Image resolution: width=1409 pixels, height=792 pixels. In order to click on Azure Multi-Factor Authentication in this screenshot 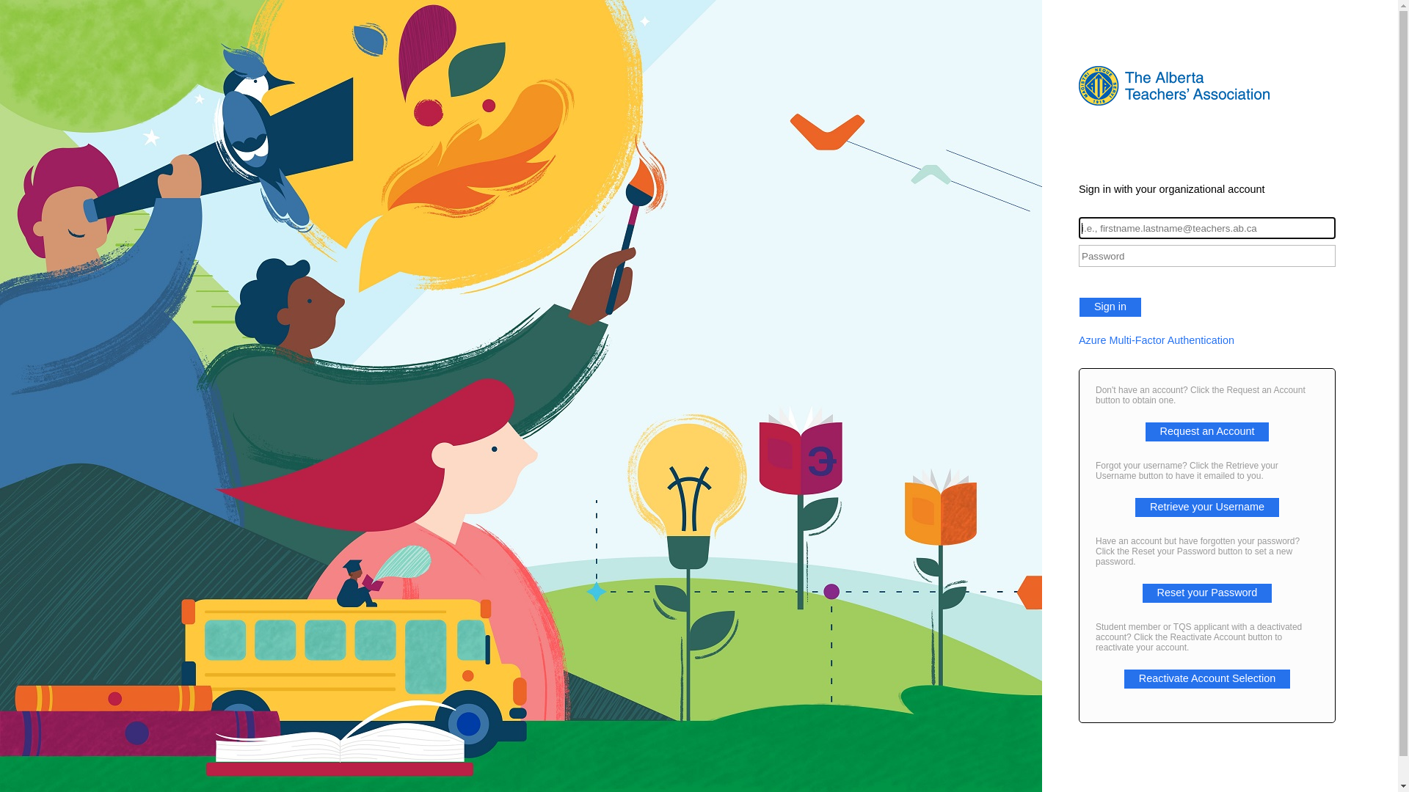, I will do `click(1207, 340)`.